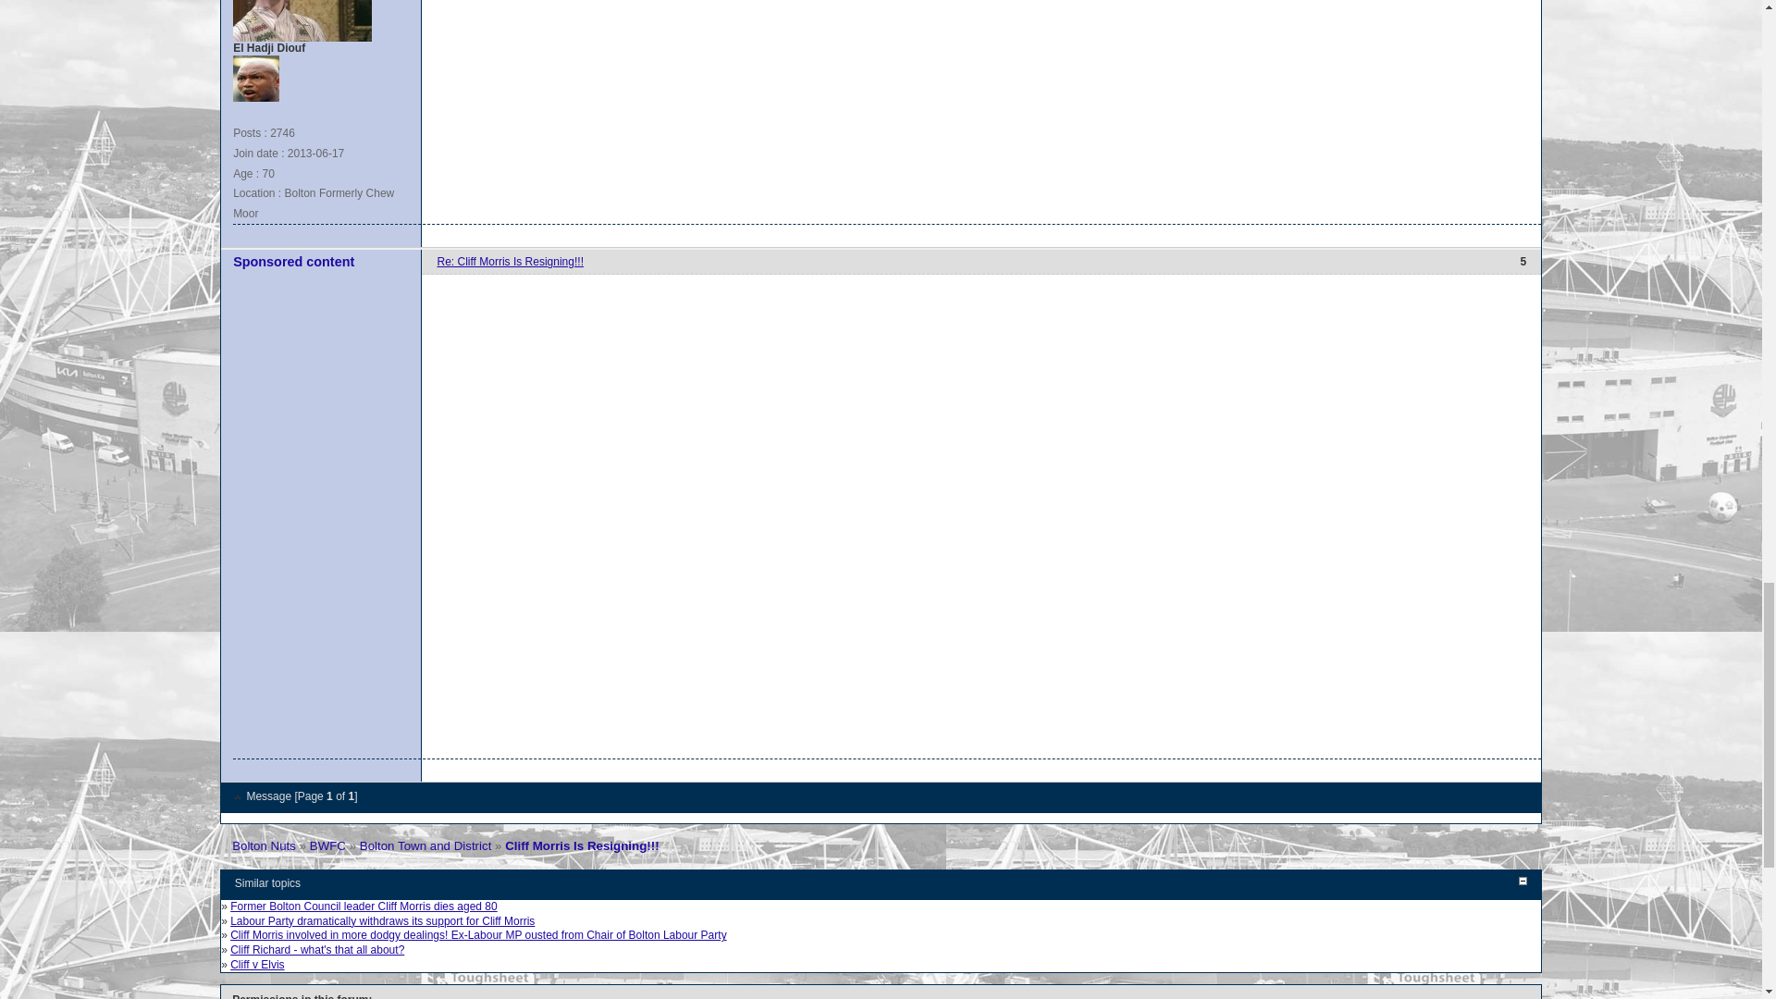  Describe the element at coordinates (327, 845) in the screenshot. I see `BWFC` at that location.